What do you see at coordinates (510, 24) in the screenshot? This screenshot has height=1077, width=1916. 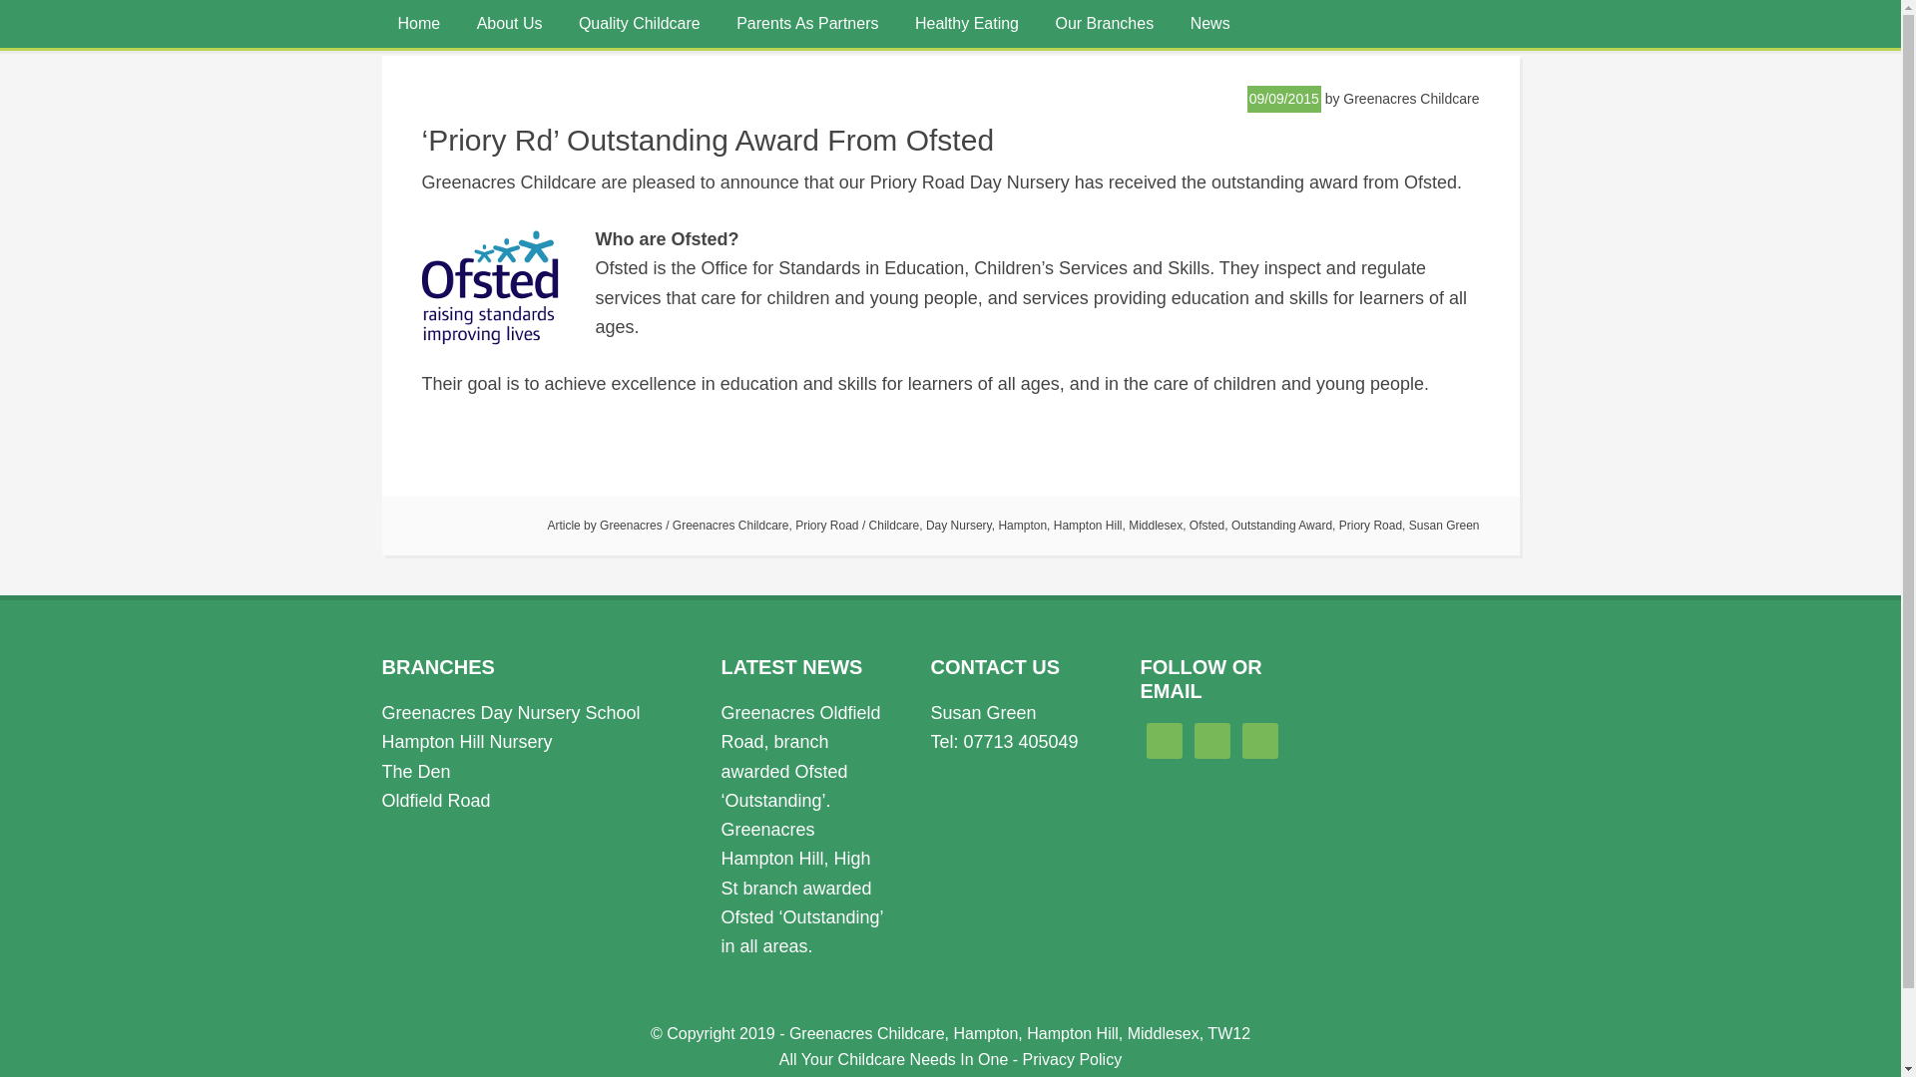 I see `About Us` at bounding box center [510, 24].